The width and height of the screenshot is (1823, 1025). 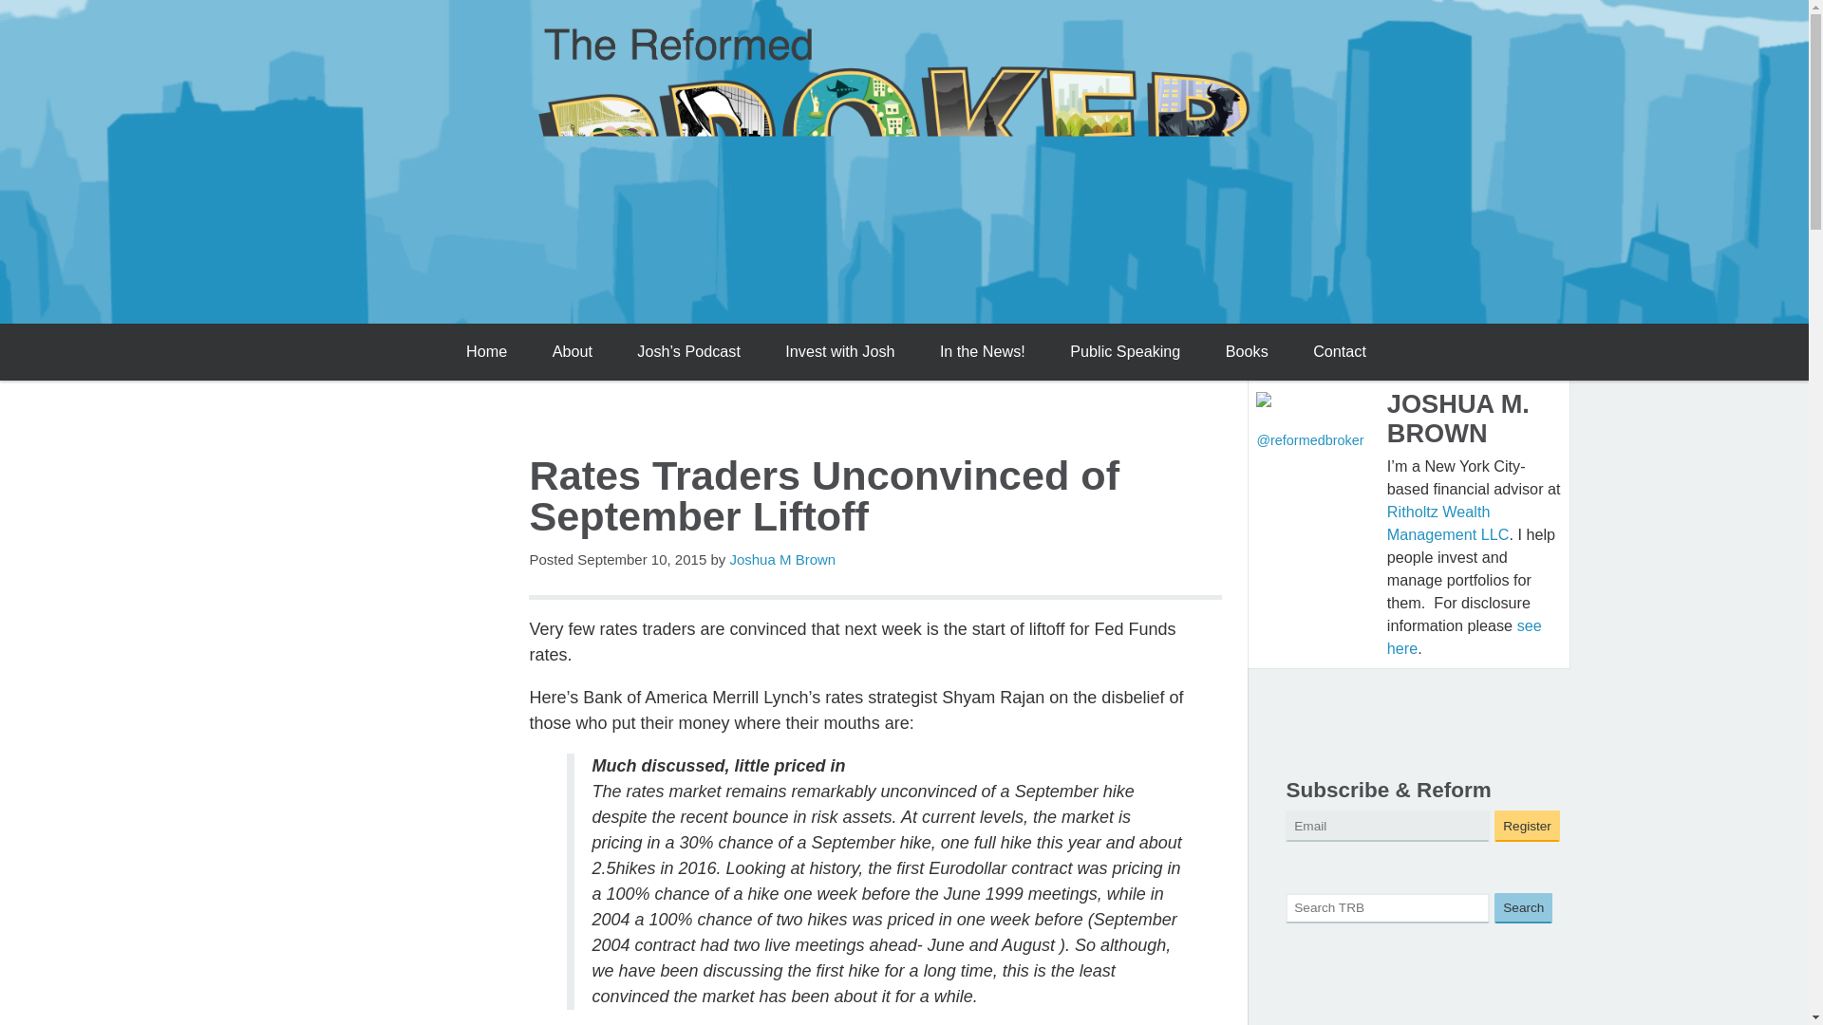 I want to click on Register, so click(x=1527, y=826).